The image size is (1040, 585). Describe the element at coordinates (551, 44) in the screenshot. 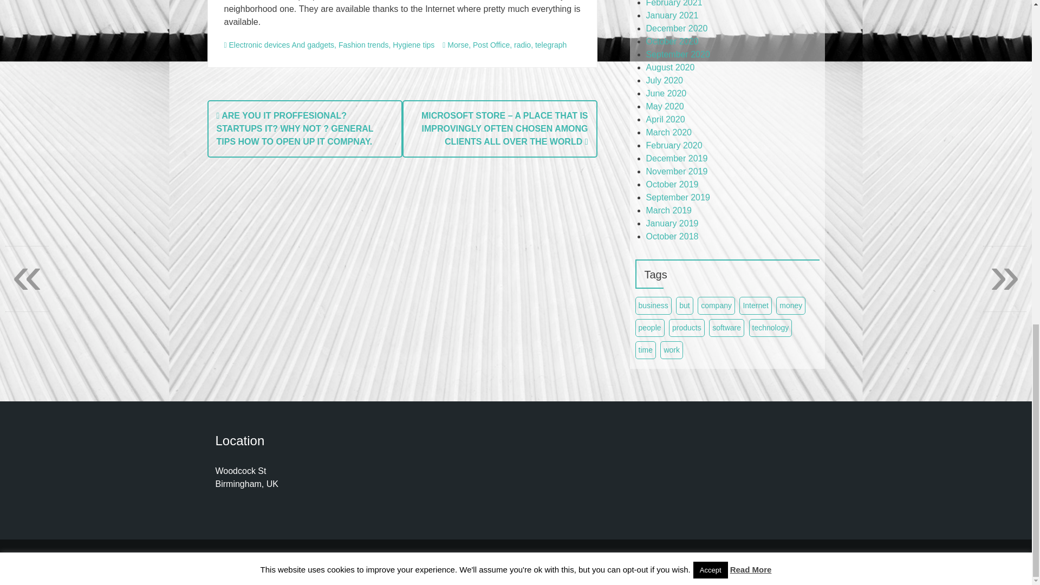

I see `telegraph` at that location.